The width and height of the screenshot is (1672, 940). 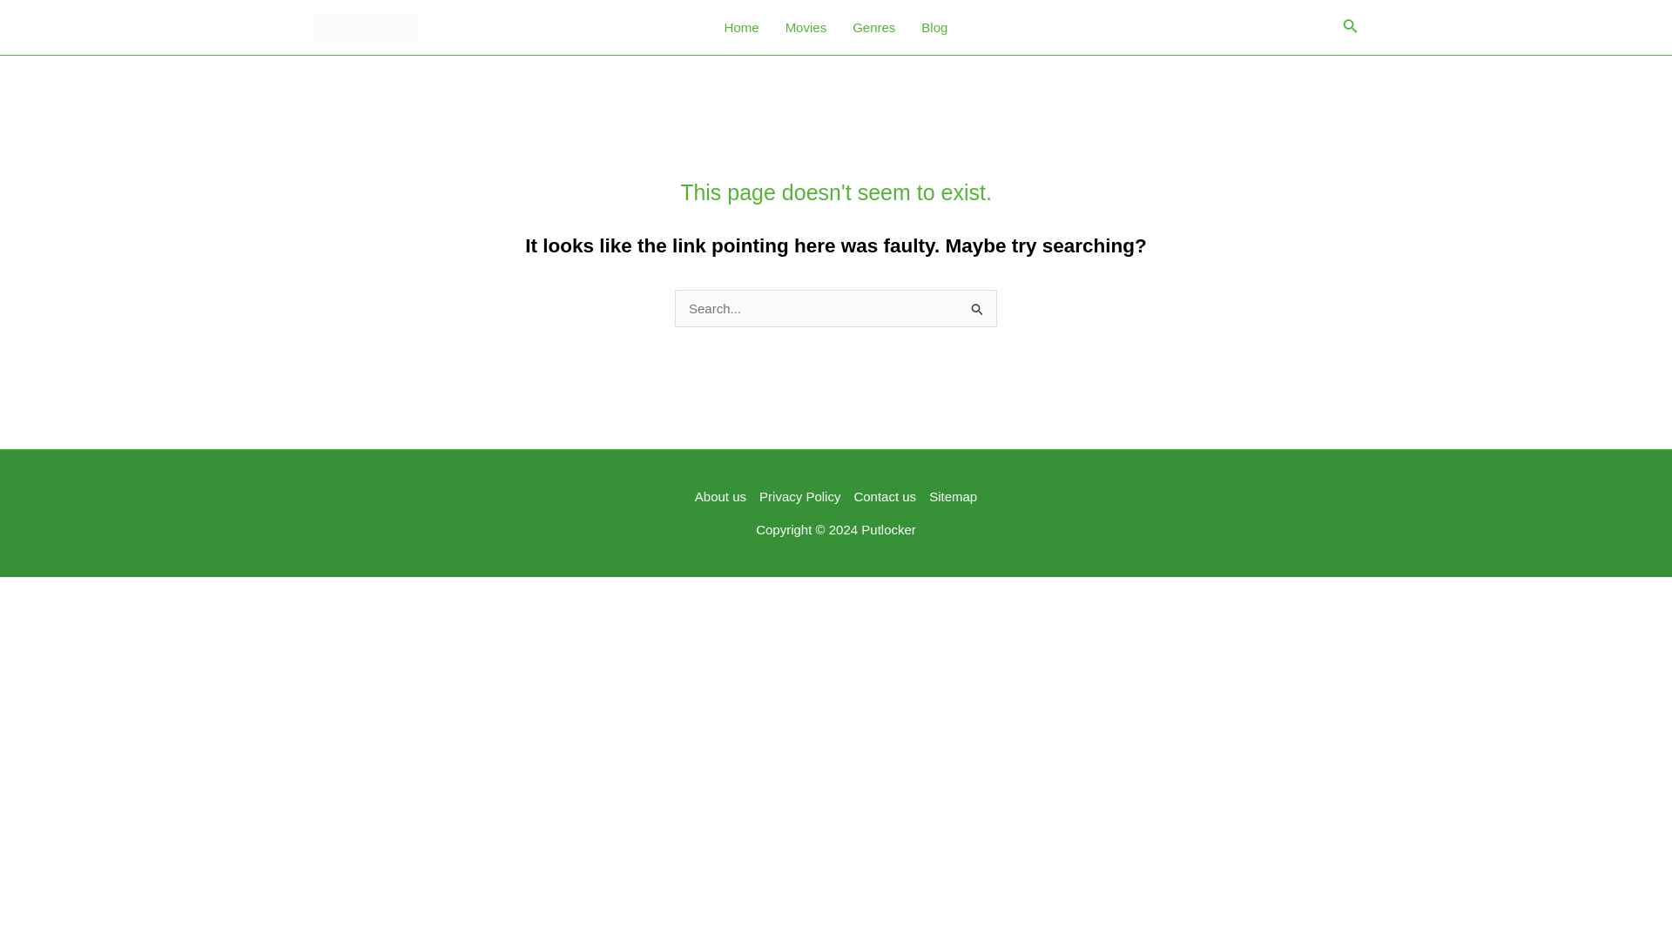 I want to click on Search, so click(x=977, y=306).